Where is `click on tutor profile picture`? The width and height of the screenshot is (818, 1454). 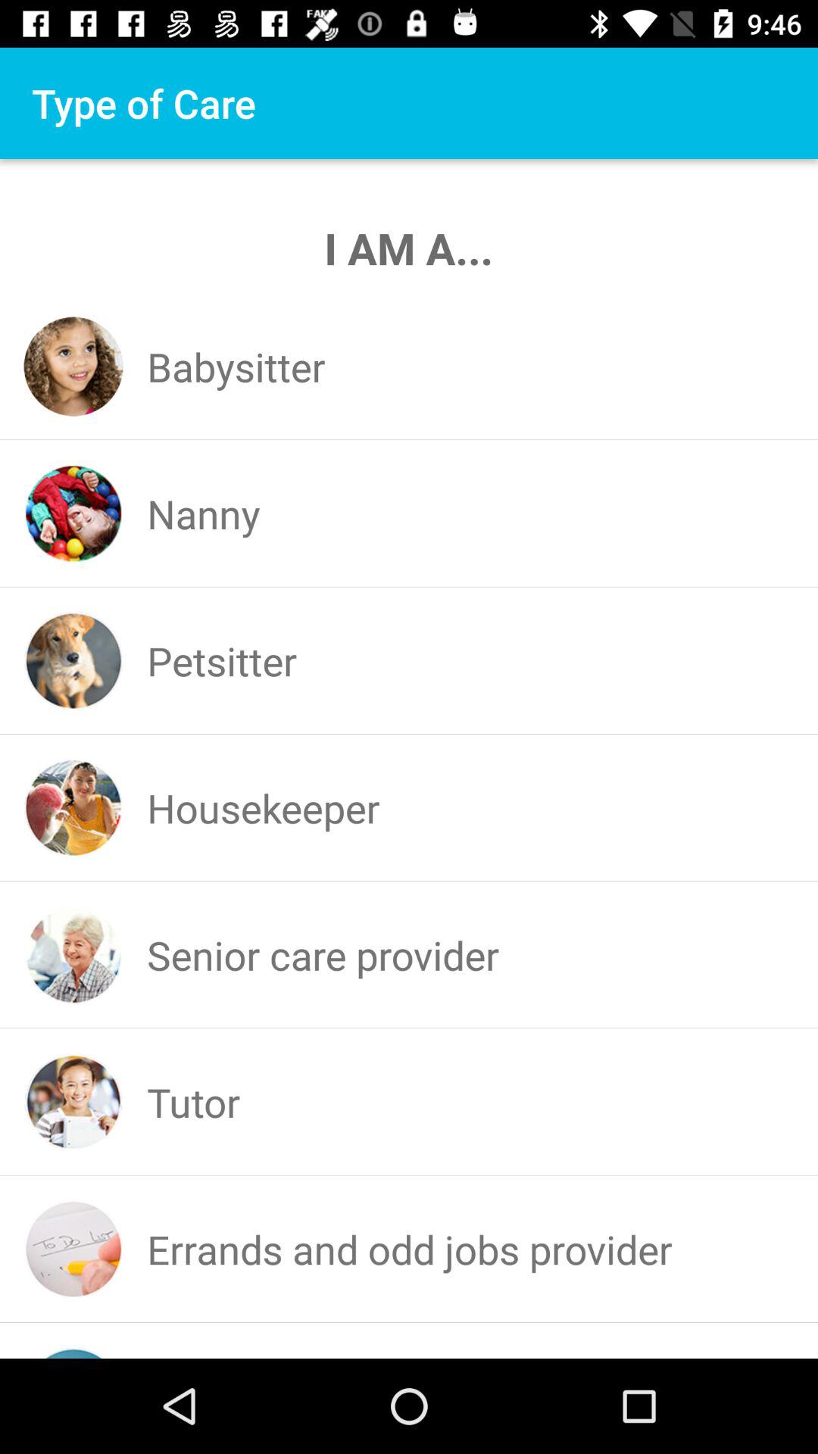
click on tutor profile picture is located at coordinates (74, 1102).